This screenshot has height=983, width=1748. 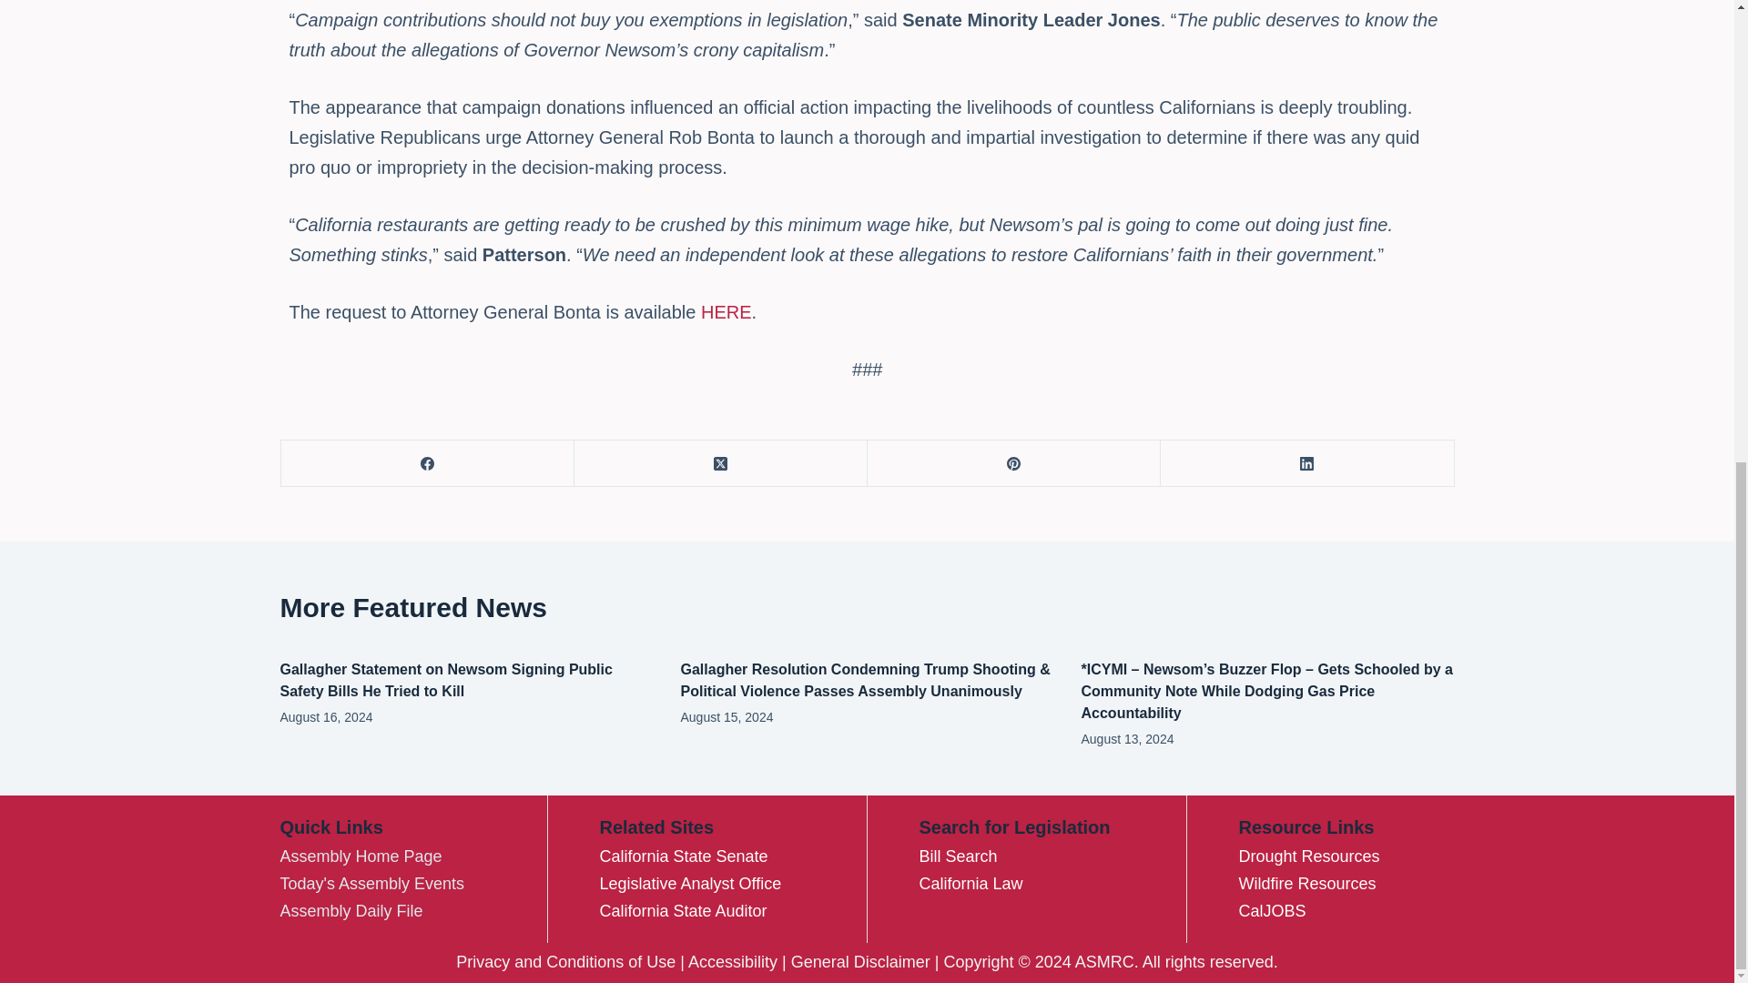 I want to click on California State Senate, so click(x=683, y=856).